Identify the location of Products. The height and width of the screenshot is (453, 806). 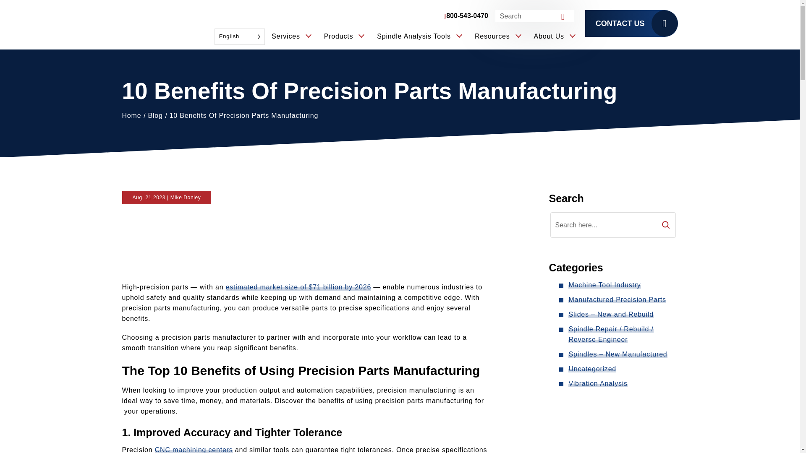
(344, 36).